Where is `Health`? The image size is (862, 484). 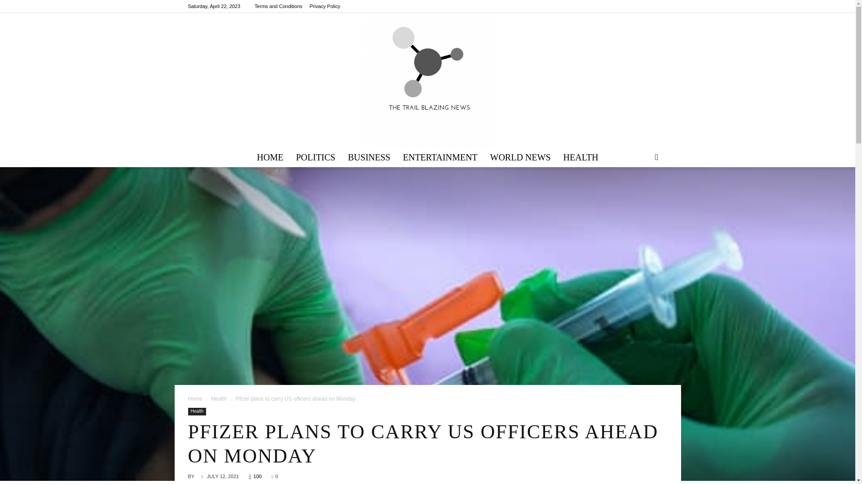
Health is located at coordinates (219, 399).